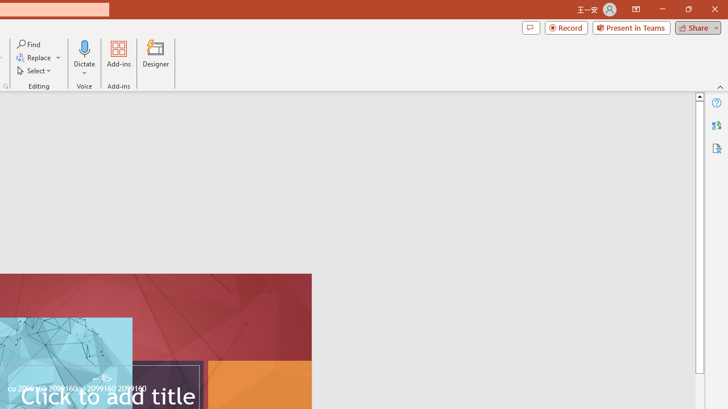 The width and height of the screenshot is (728, 409). I want to click on Select, so click(35, 70).